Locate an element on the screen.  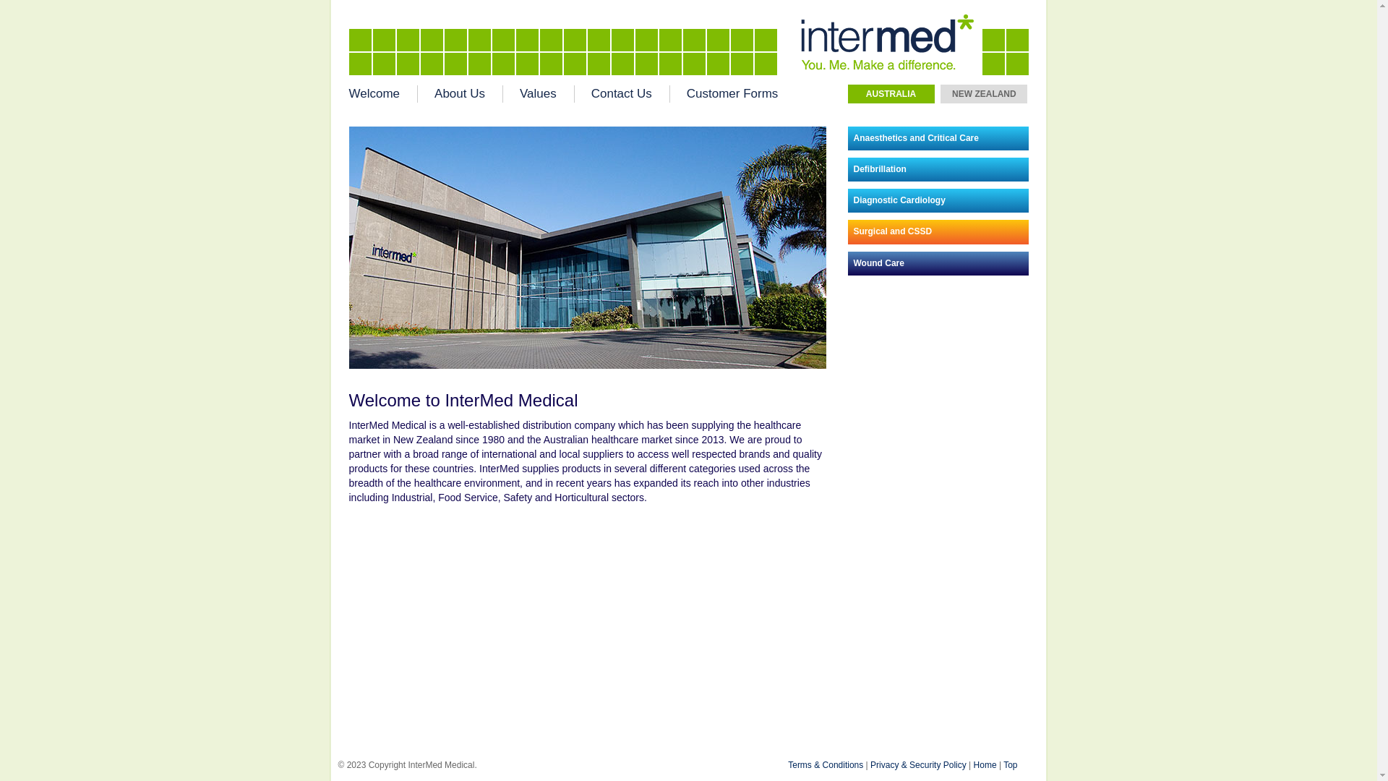
Values is located at coordinates (539, 94).